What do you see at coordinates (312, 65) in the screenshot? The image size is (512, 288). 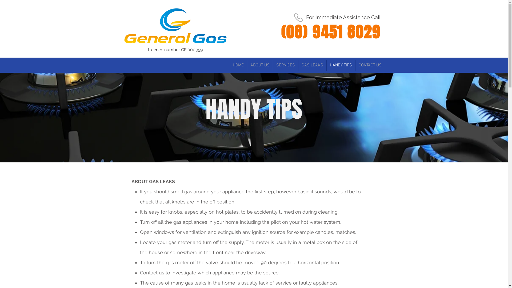 I see `GAS LEAKS` at bounding box center [312, 65].